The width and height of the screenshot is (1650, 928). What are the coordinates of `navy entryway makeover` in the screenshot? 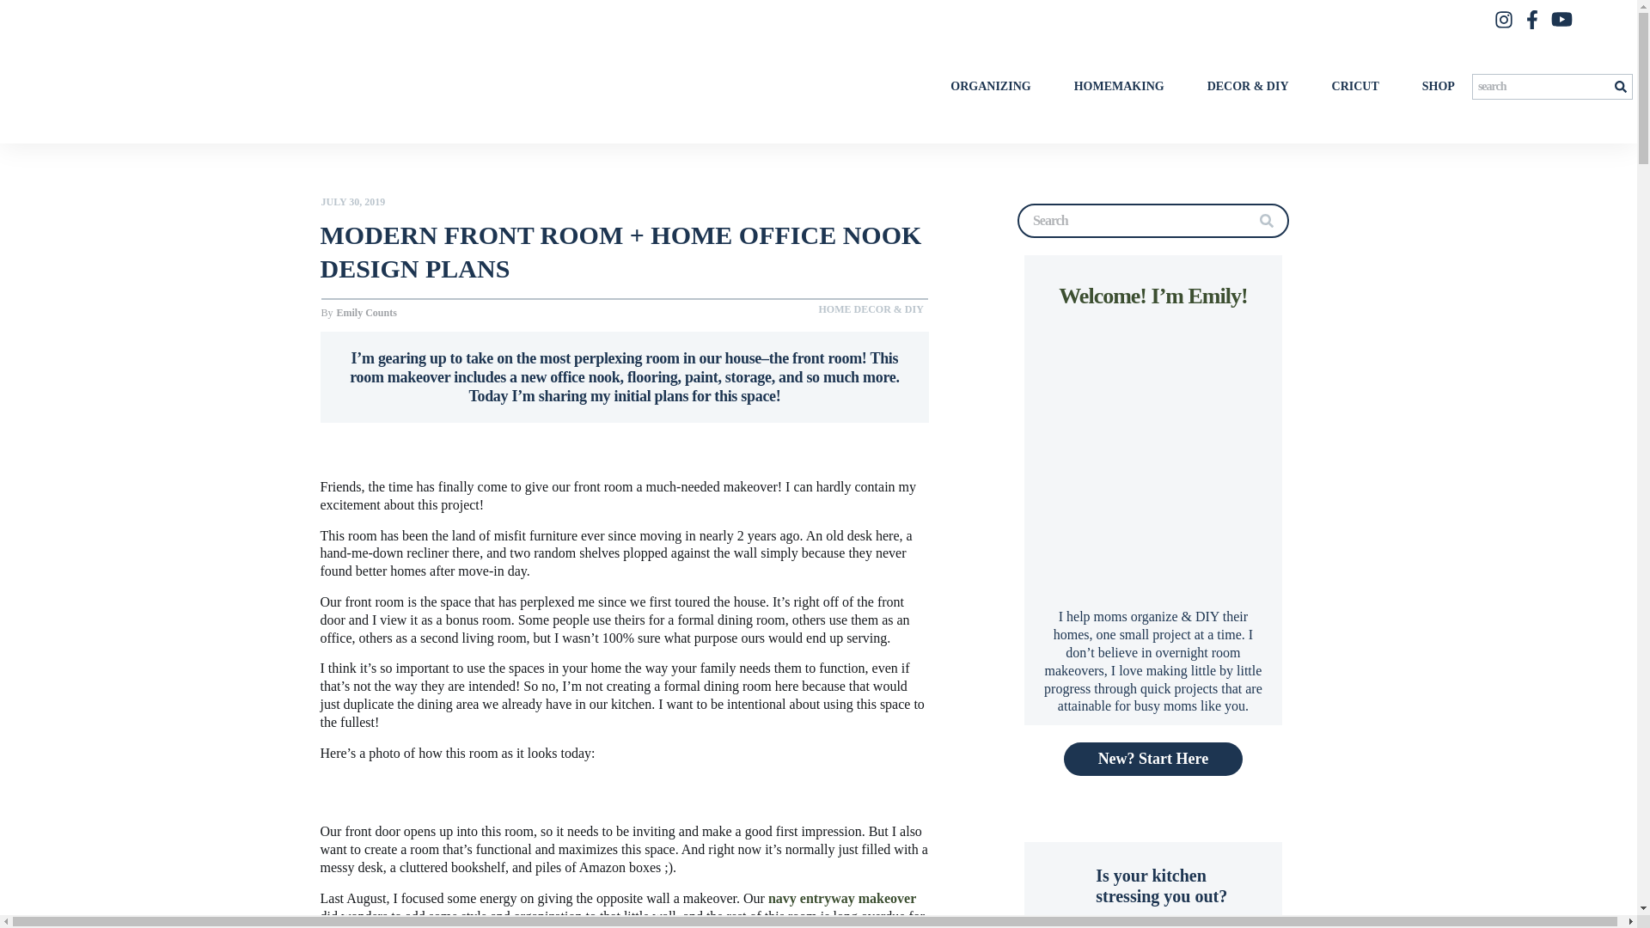 It's located at (842, 898).